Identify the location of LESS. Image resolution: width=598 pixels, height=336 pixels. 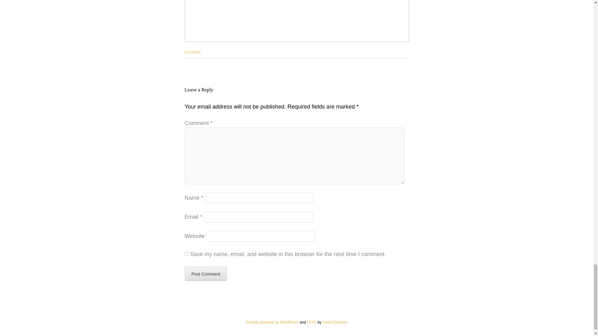
(311, 322).